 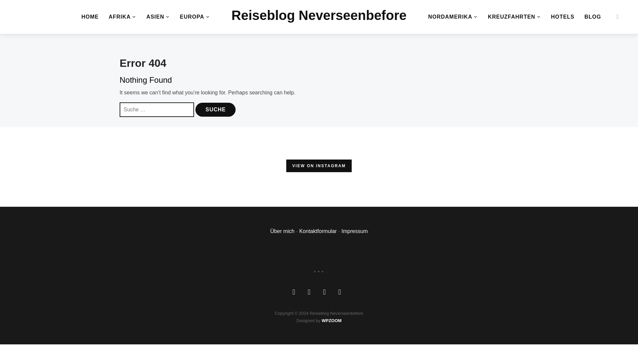 What do you see at coordinates (453, 17) in the screenshot?
I see `NORDAMERIKA` at bounding box center [453, 17].